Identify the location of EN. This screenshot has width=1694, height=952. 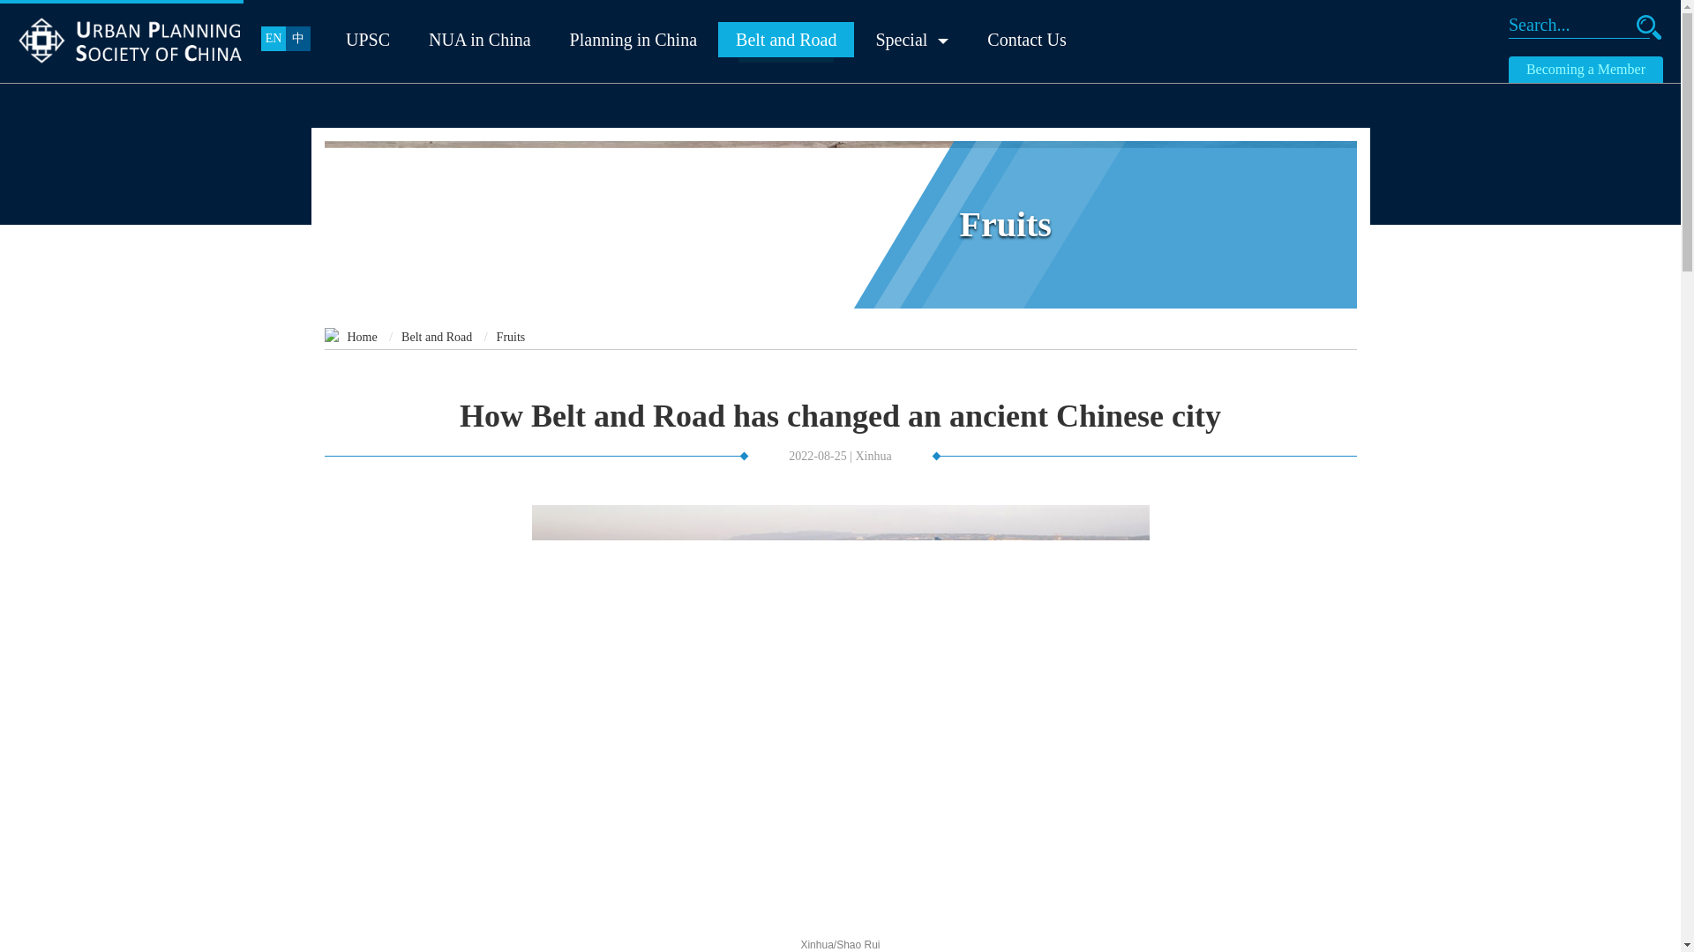
(274, 39).